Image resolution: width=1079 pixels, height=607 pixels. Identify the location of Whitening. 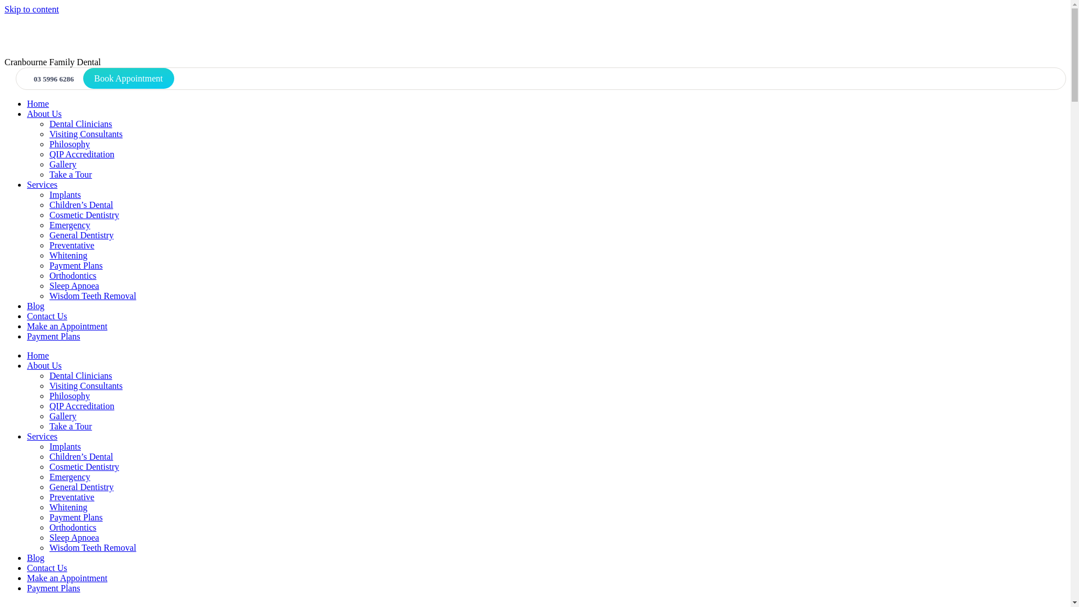
(69, 507).